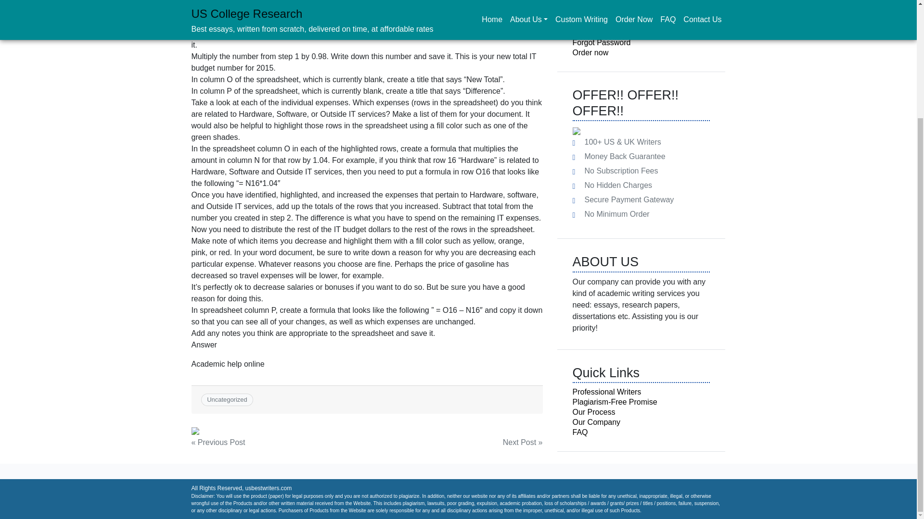 The width and height of the screenshot is (924, 519). What do you see at coordinates (591, 52) in the screenshot?
I see `Order now` at bounding box center [591, 52].